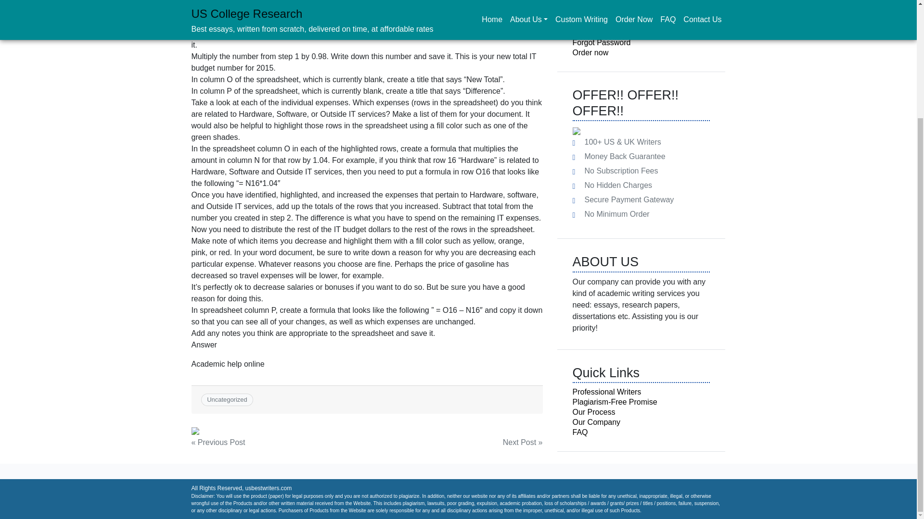 The width and height of the screenshot is (924, 519). What do you see at coordinates (591, 52) in the screenshot?
I see `Order now` at bounding box center [591, 52].